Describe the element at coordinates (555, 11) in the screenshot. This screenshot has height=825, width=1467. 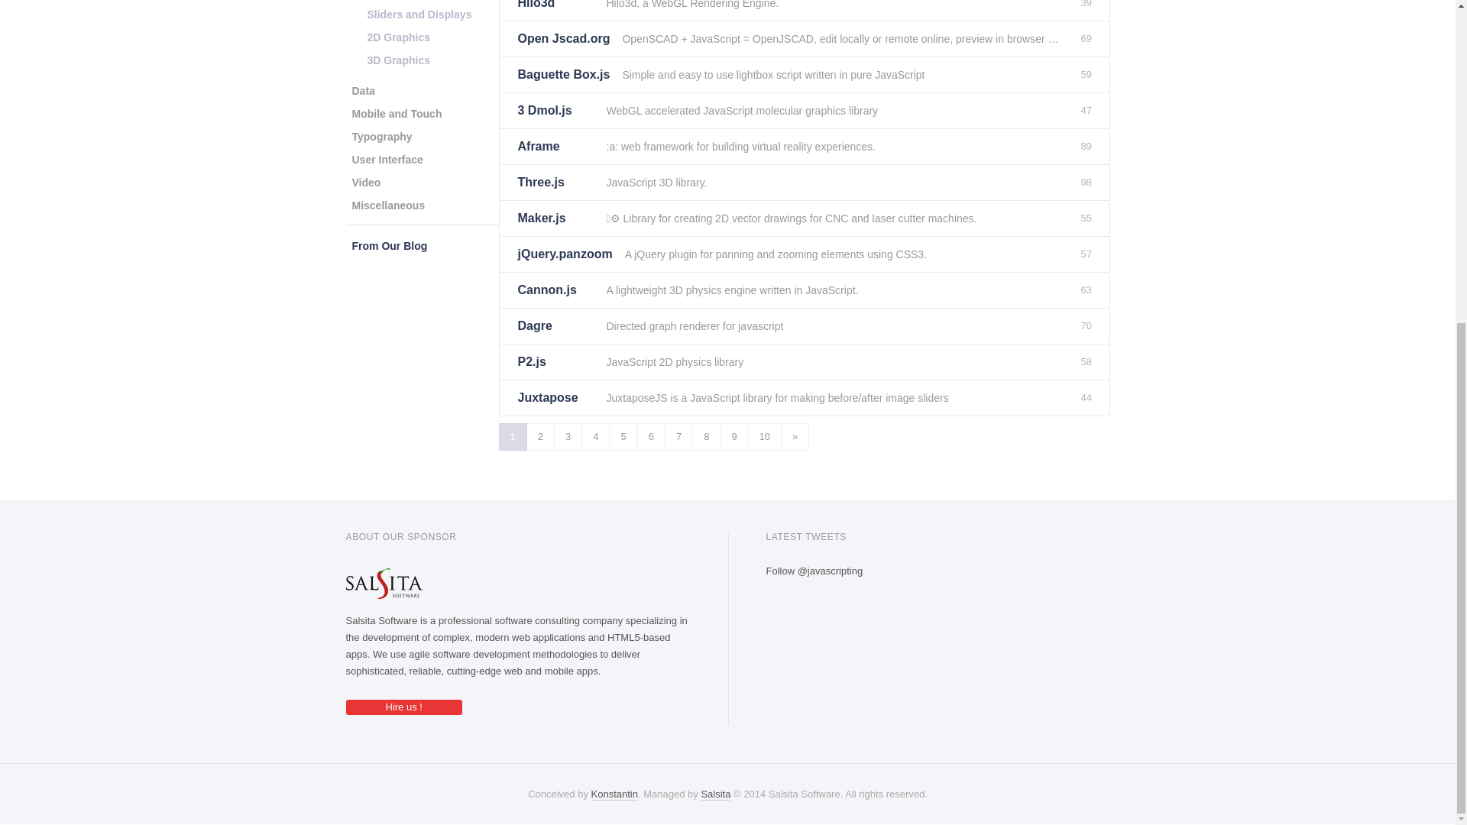
I see `Hilo3d` at that location.